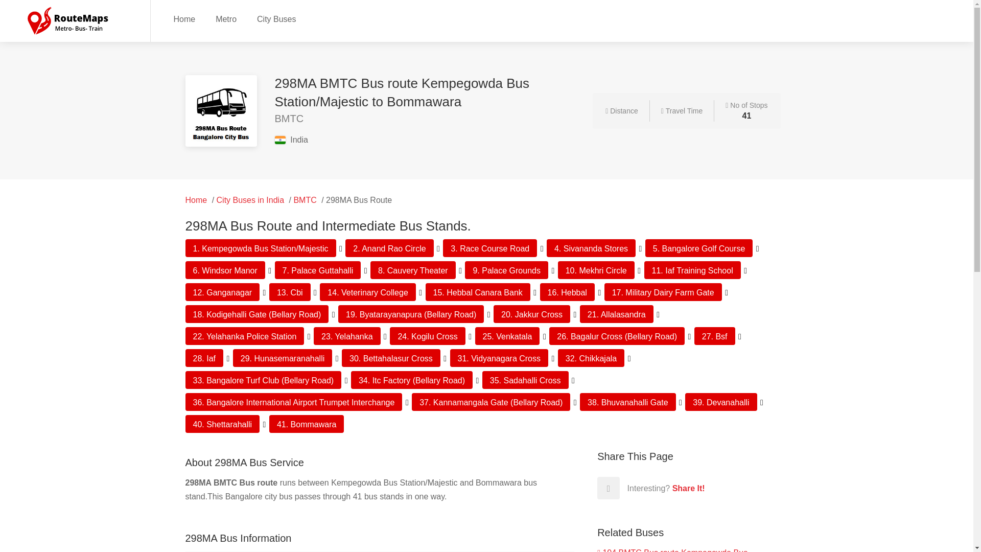 The width and height of the screenshot is (981, 552). Describe the element at coordinates (184, 18) in the screenshot. I see `Home` at that location.